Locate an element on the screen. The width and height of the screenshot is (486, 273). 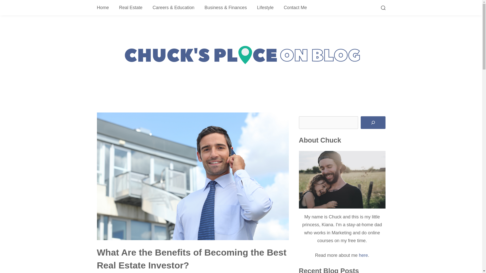
Real Estate is located at coordinates (131, 8).